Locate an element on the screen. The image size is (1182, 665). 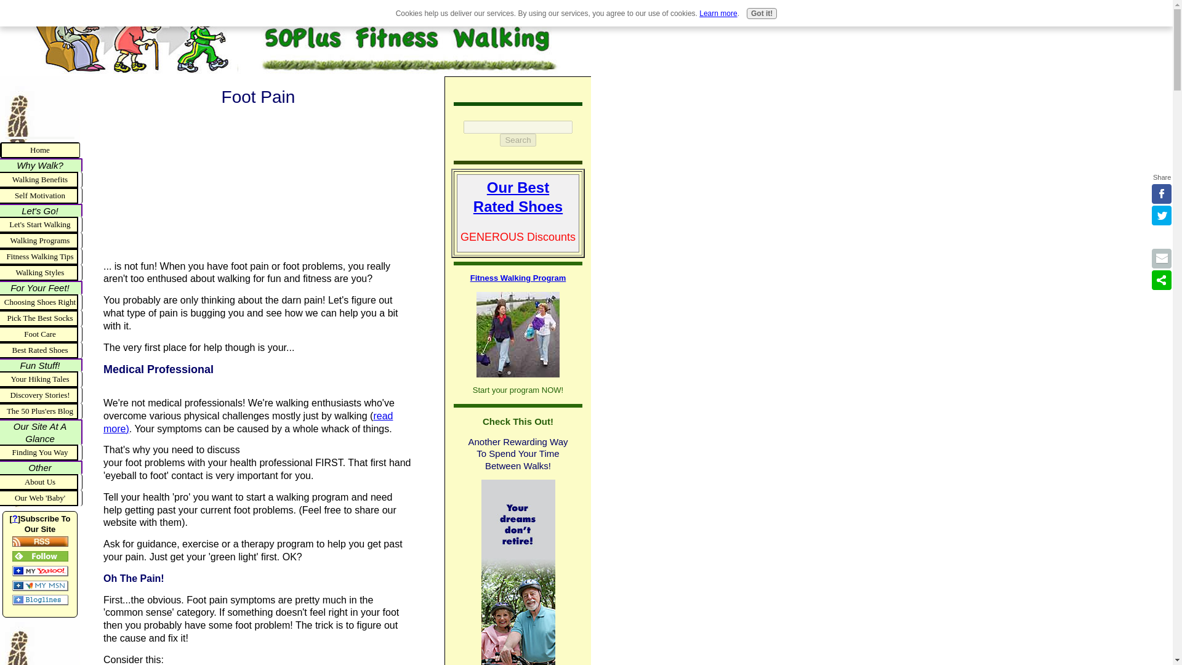
Let's Start Walking is located at coordinates (41, 225).